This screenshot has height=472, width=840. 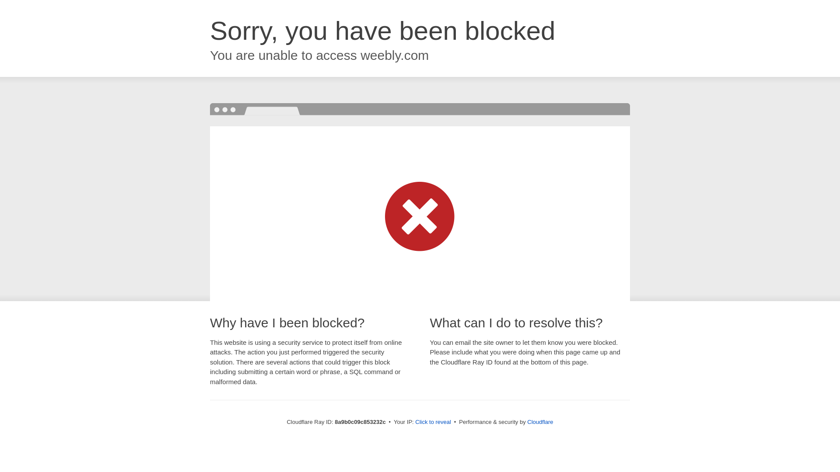 I want to click on Cloudflare, so click(x=540, y=422).